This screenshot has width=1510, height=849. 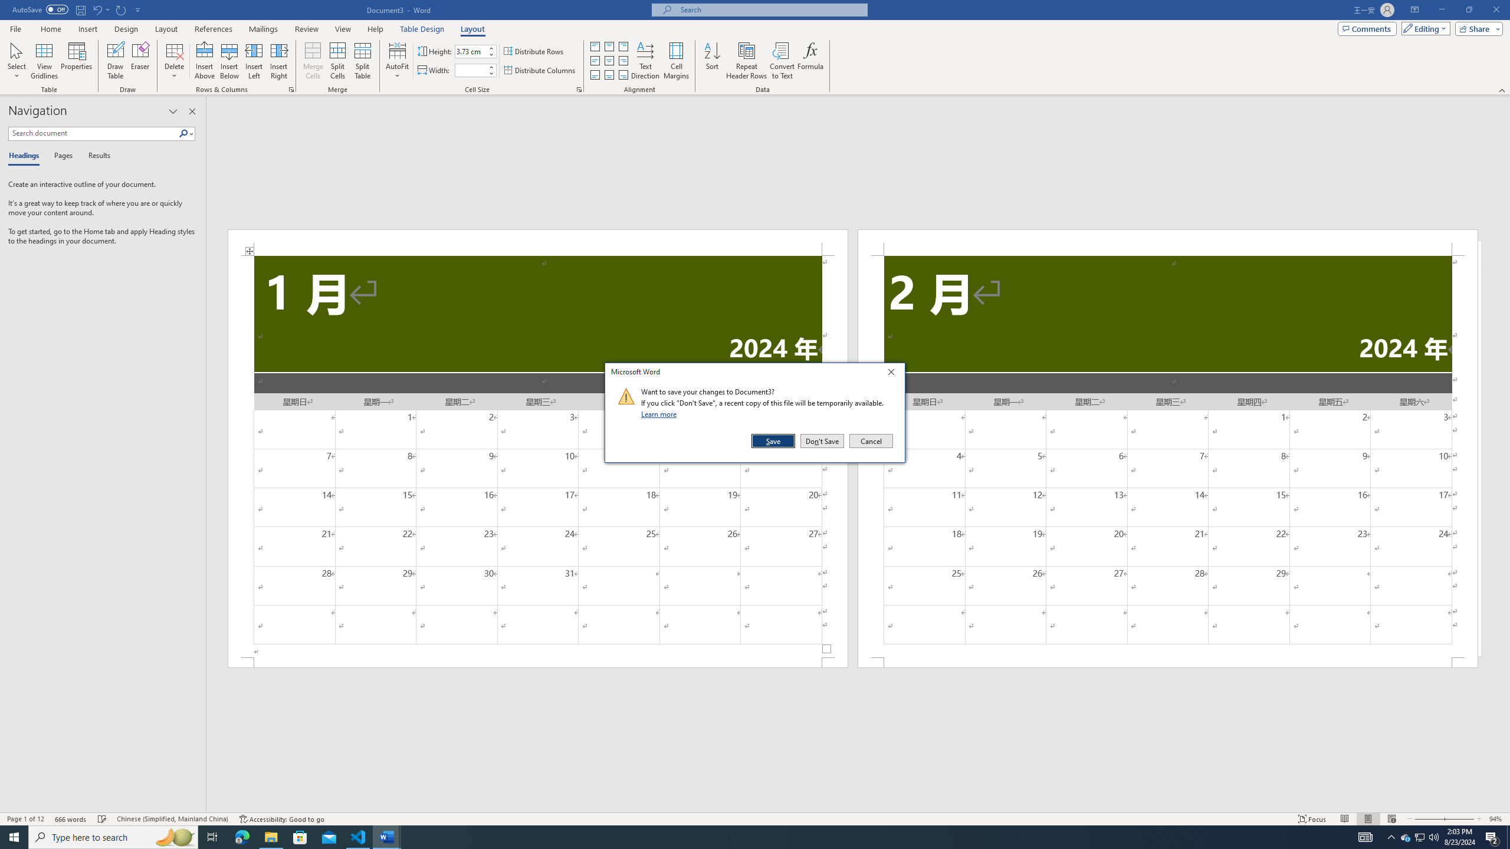 I want to click on Running applications, so click(x=744, y=837).